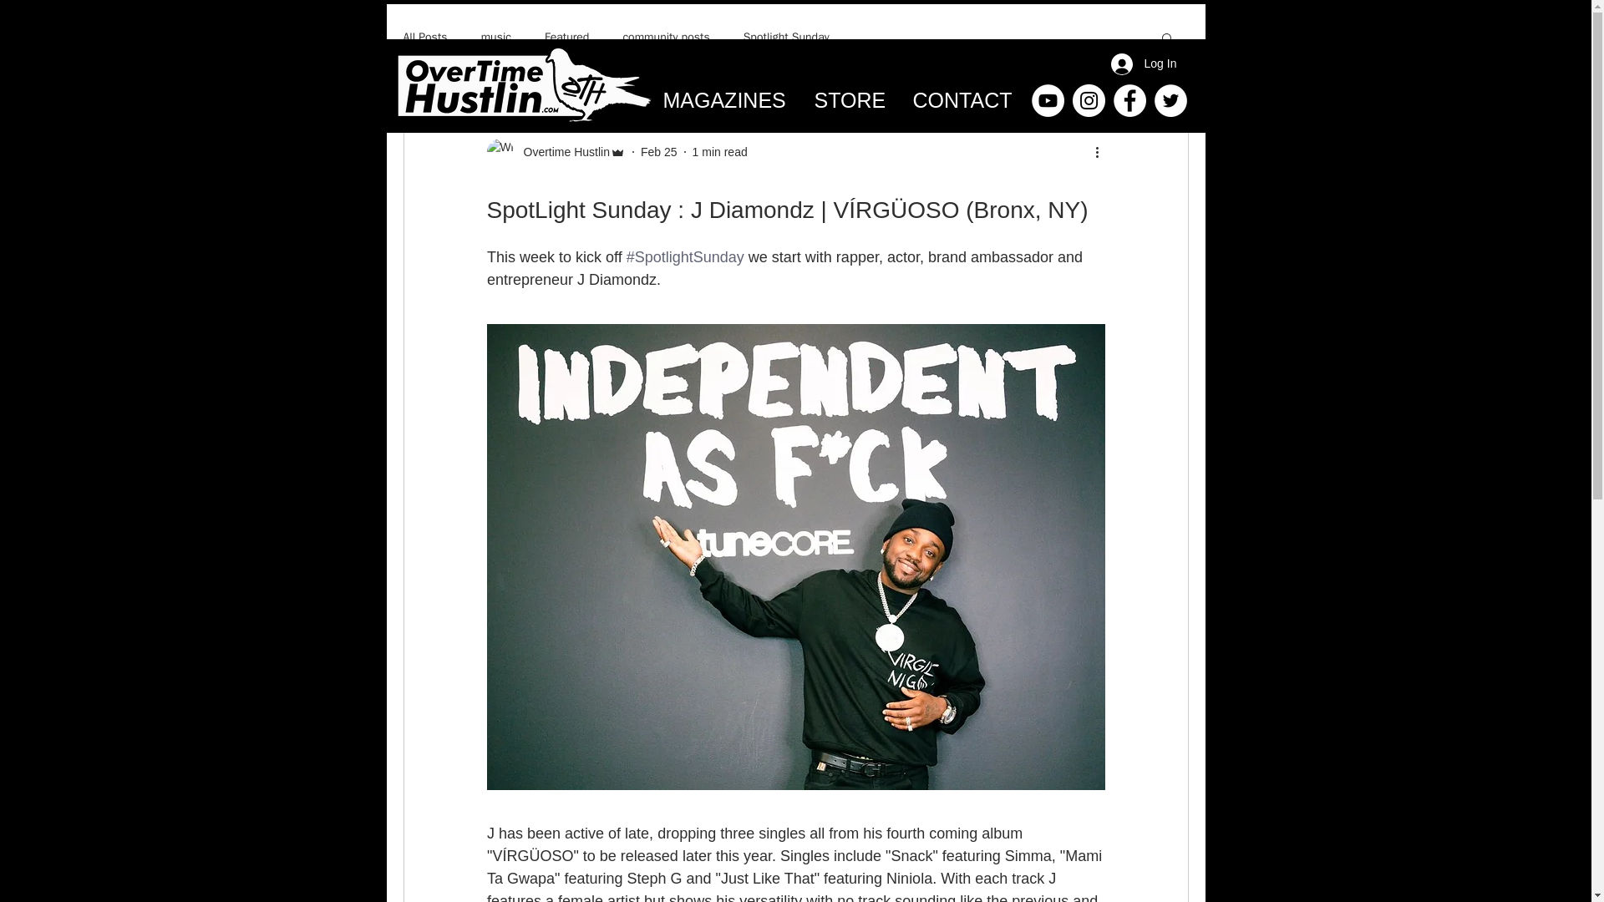  I want to click on music, so click(496, 37).